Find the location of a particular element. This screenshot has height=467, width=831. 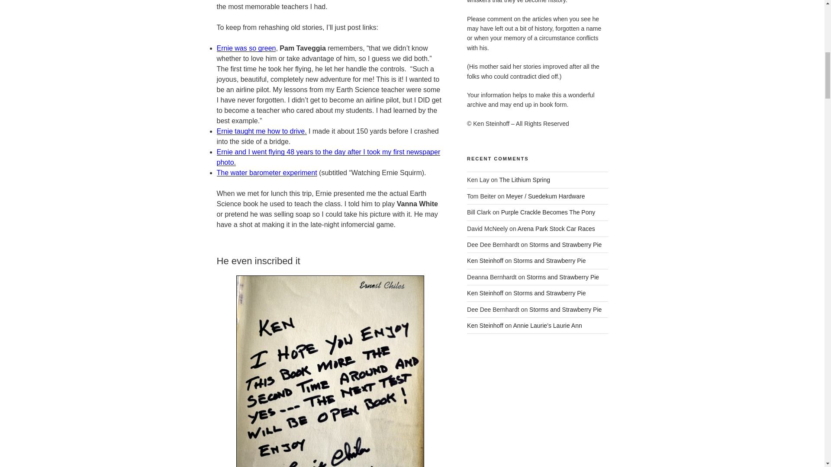

Ernie taught me how to drive. is located at coordinates (261, 131).